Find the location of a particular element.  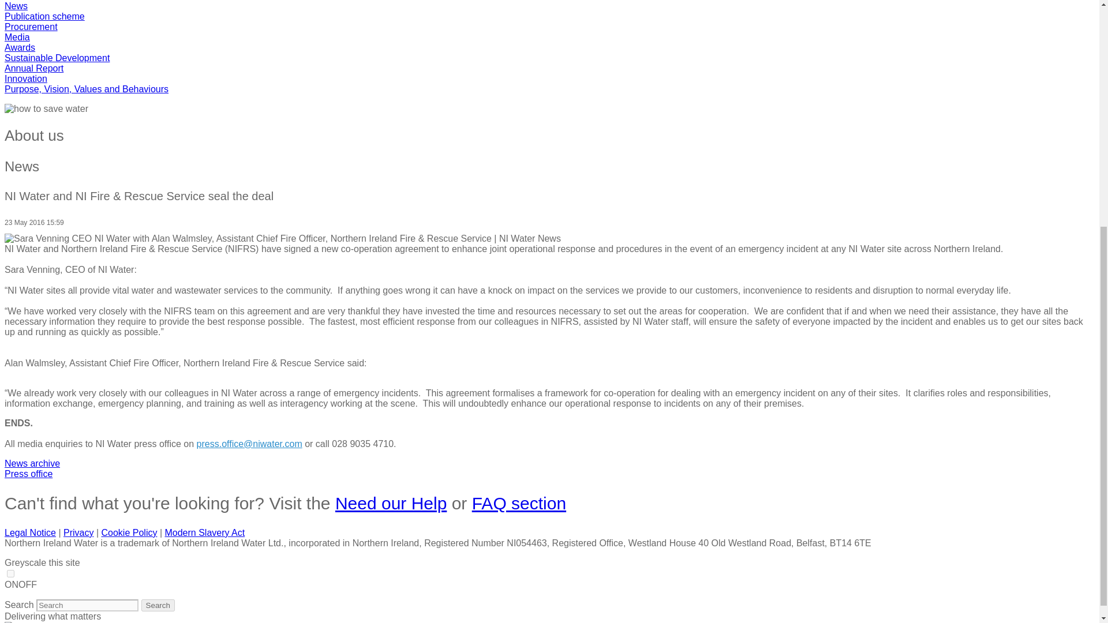

Publication scheme is located at coordinates (44, 16).